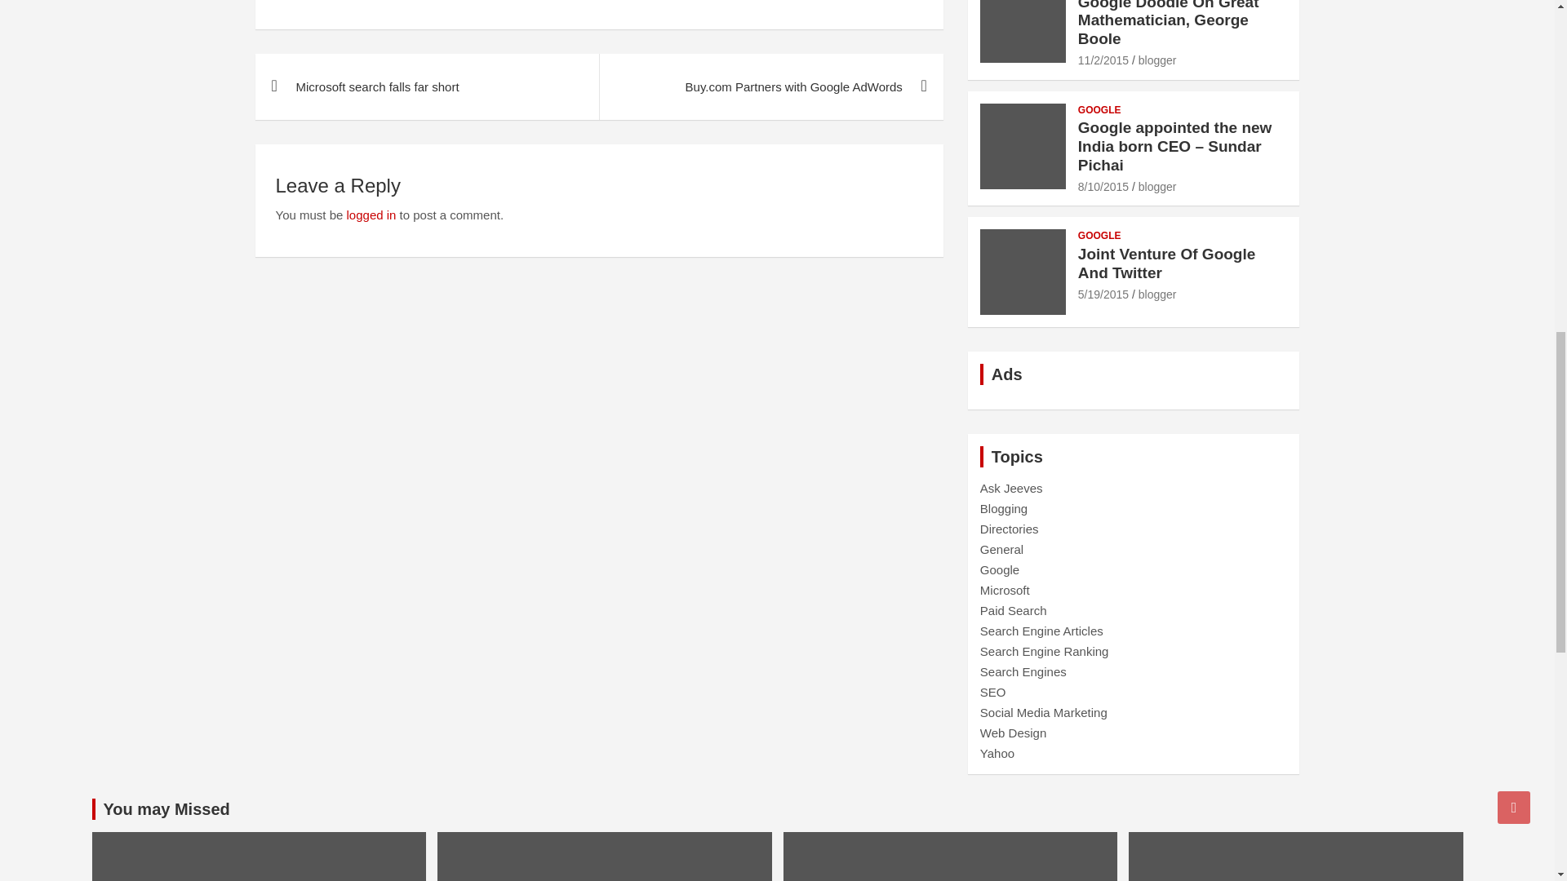 The width and height of the screenshot is (1567, 881). What do you see at coordinates (1103, 294) in the screenshot?
I see `Joint Venture Of Google And Twitter` at bounding box center [1103, 294].